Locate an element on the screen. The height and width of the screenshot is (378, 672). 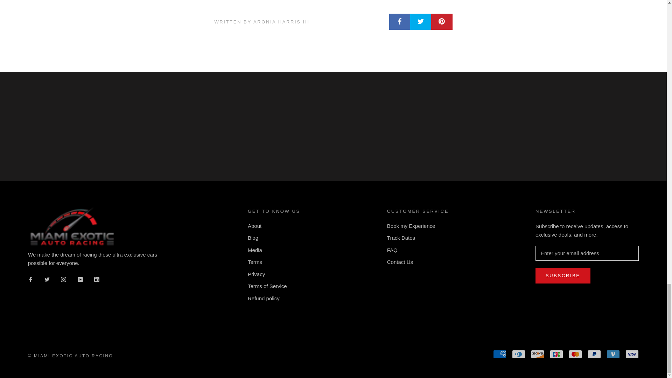
Mastercard is located at coordinates (575, 354).